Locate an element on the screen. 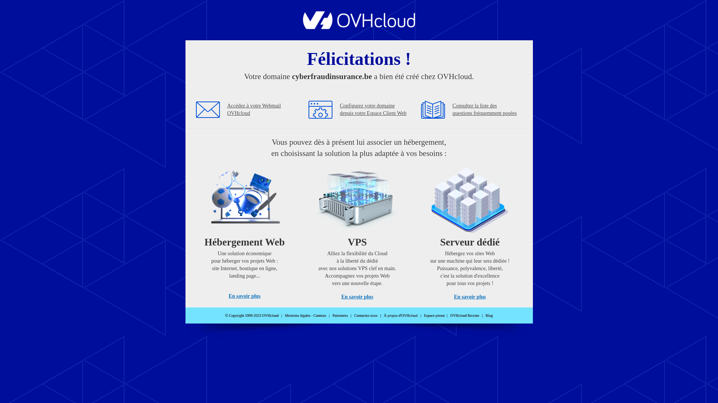 This screenshot has width=718, height=403. OVHcloud Recrute is located at coordinates (464, 316).